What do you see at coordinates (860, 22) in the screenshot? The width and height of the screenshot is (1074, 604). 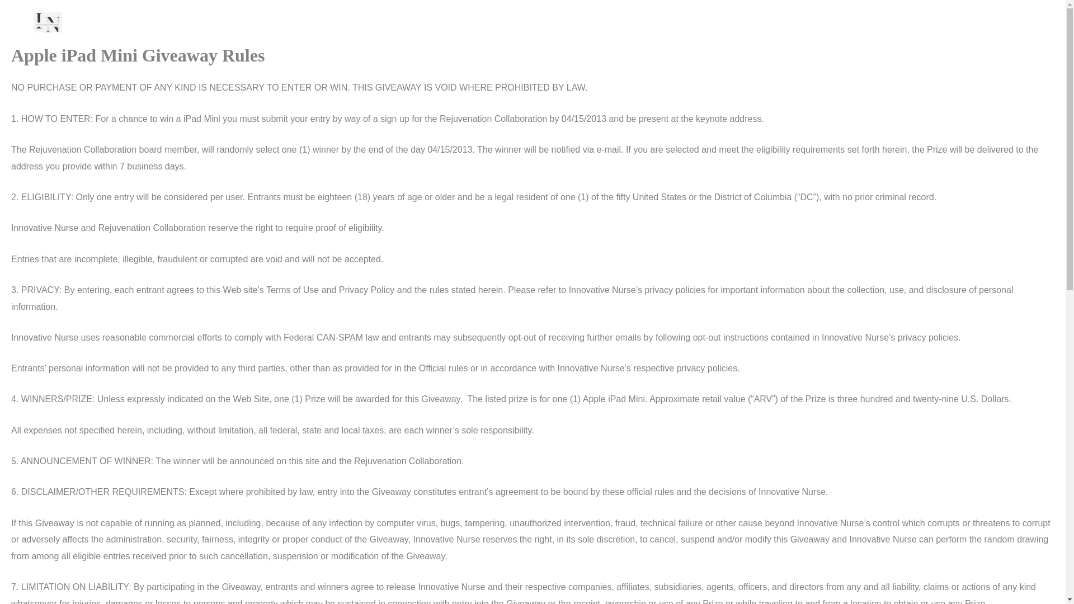 I see `Home` at bounding box center [860, 22].